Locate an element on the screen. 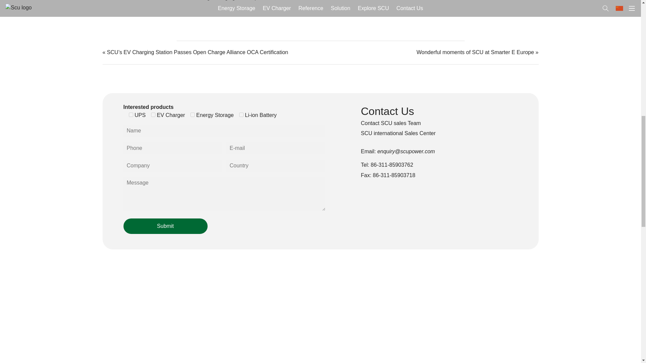  UPS is located at coordinates (131, 114).